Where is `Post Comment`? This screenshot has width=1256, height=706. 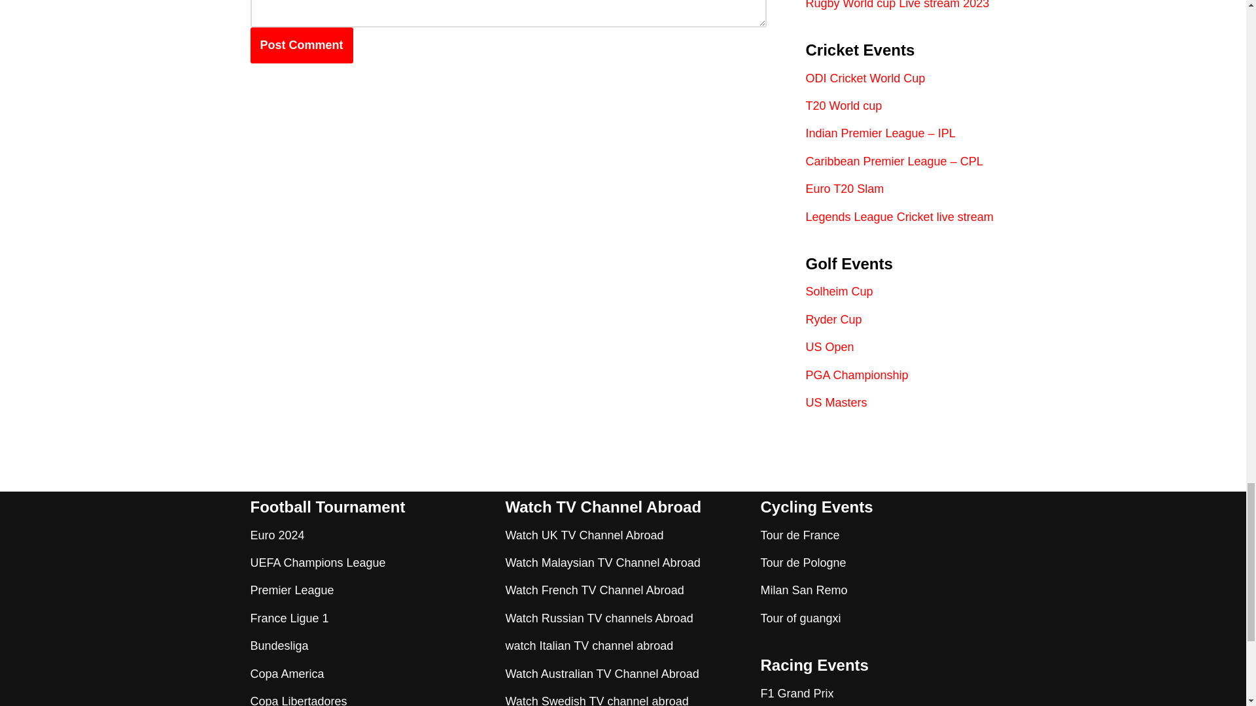
Post Comment is located at coordinates (301, 46).